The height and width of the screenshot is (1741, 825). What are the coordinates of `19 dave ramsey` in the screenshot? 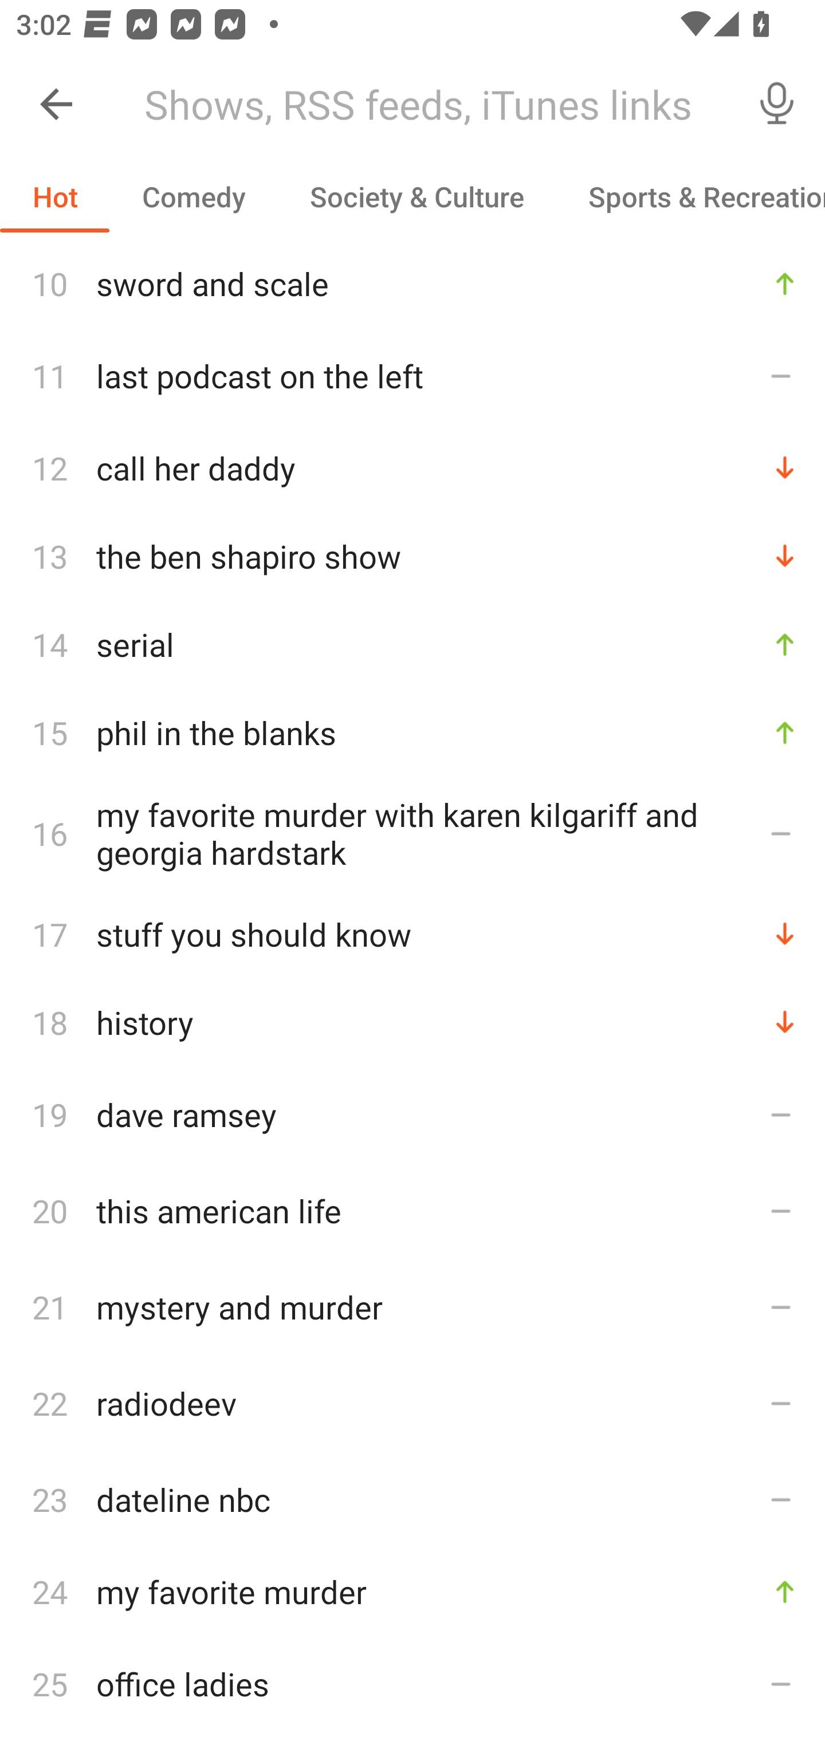 It's located at (412, 1114).